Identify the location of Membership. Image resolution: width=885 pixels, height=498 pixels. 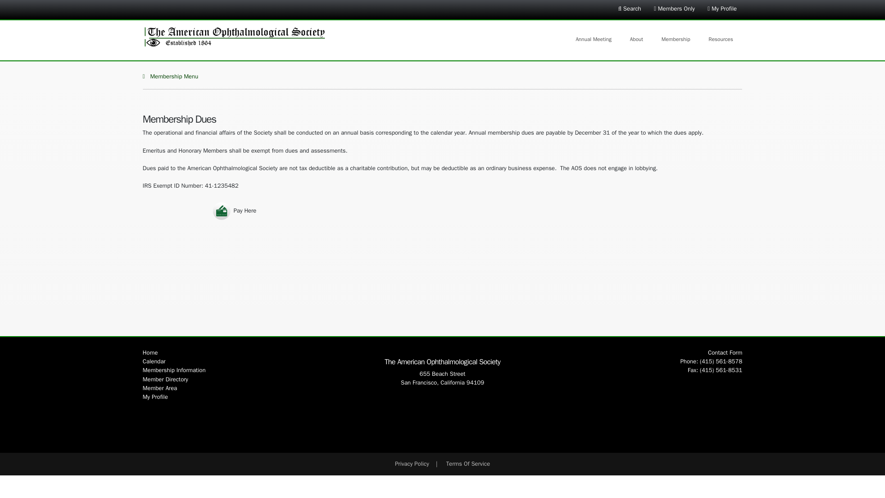
(676, 39).